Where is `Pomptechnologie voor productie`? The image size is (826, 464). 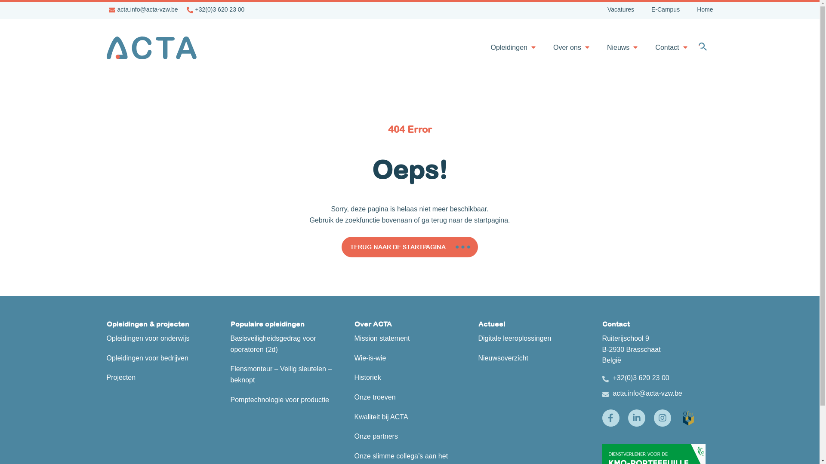 Pomptechnologie voor productie is located at coordinates (280, 400).